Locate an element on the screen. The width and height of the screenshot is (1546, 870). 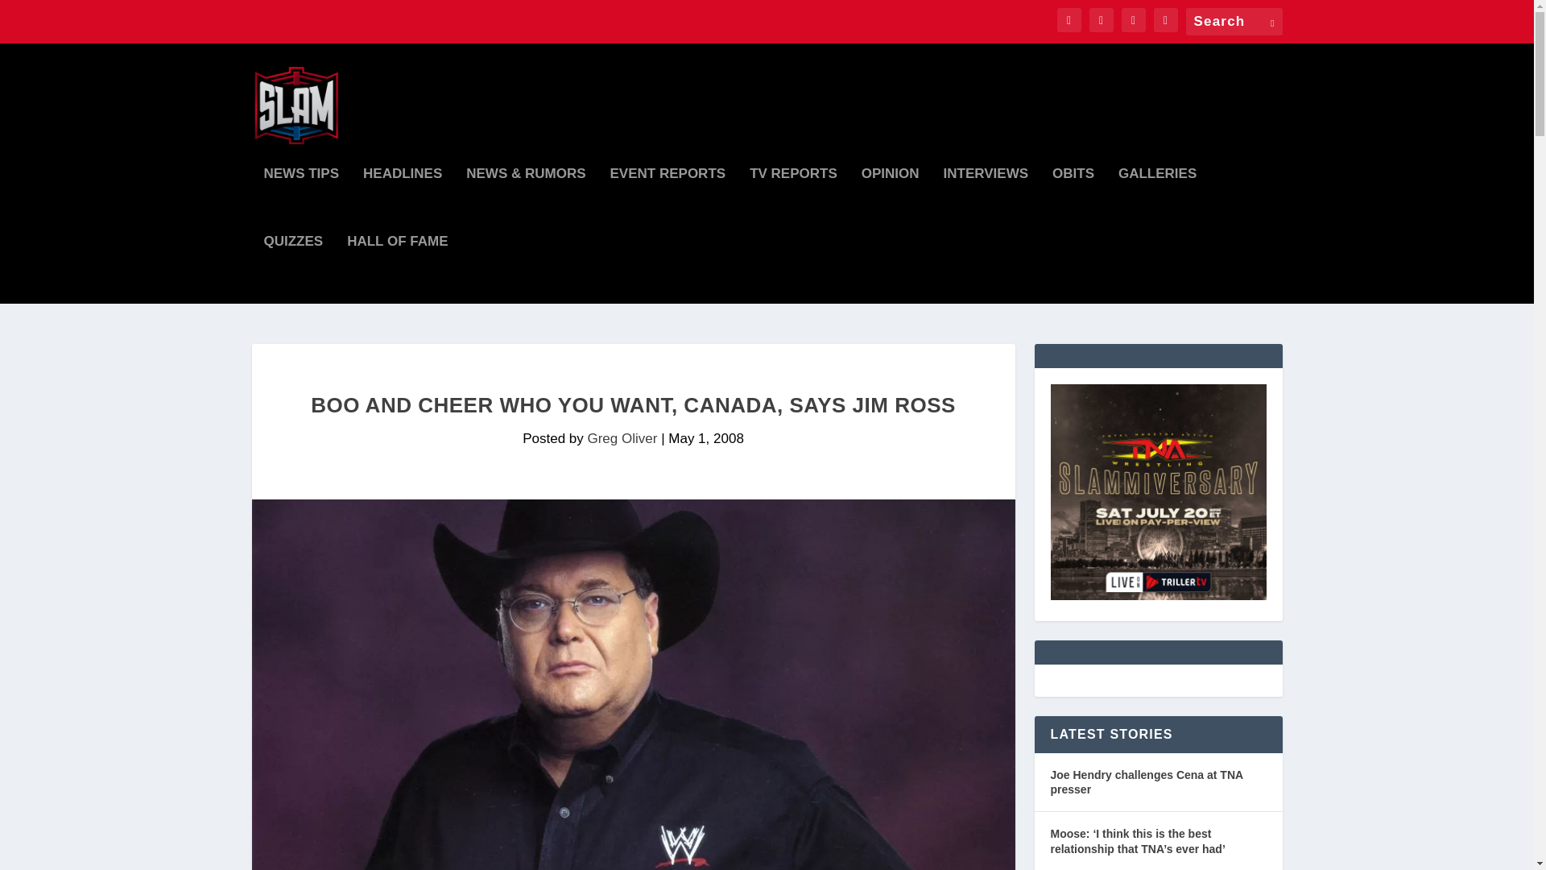
NEWS TIPS is located at coordinates (302, 201).